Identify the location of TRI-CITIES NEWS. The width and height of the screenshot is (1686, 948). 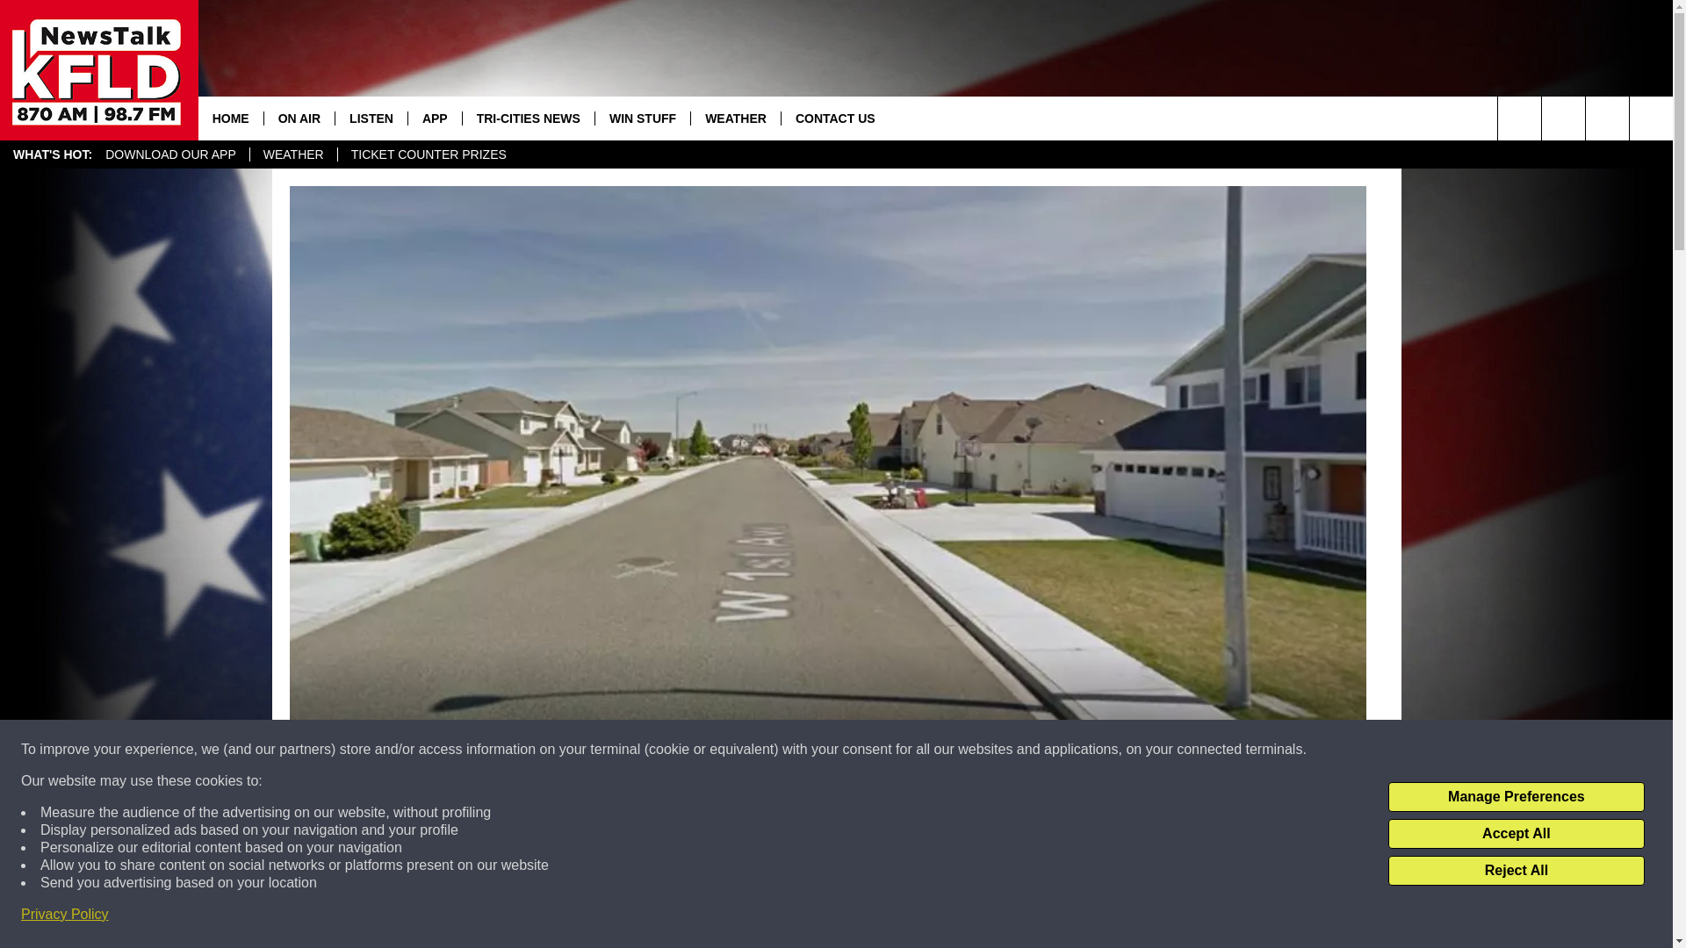
(529, 118).